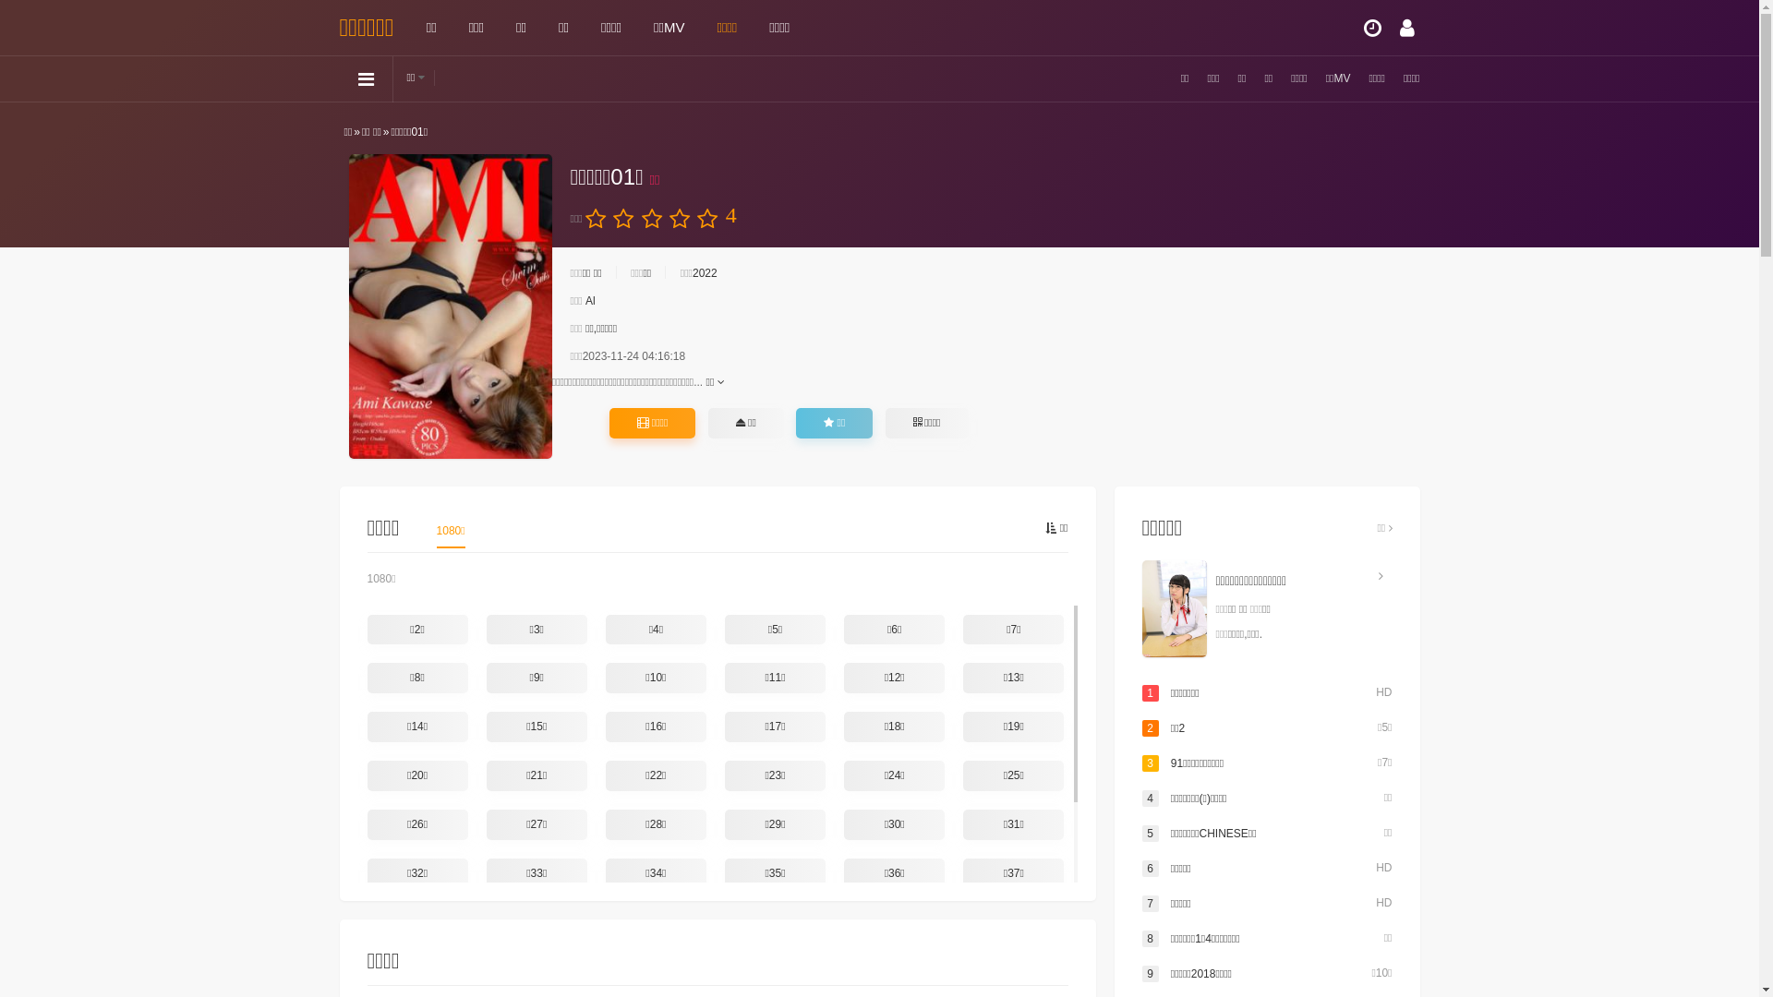 The image size is (1773, 997). I want to click on 2022, so click(706, 273).